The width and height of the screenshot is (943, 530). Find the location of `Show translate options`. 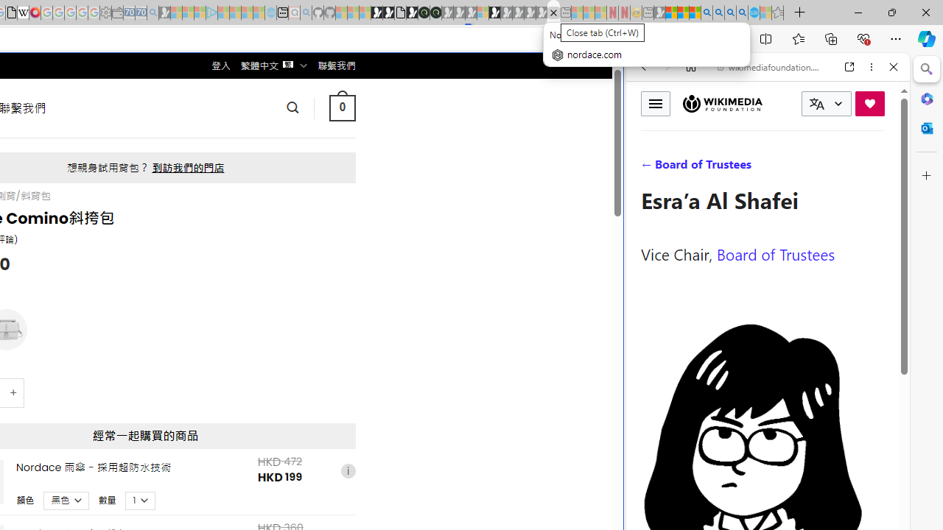

Show translate options is located at coordinates (639, 39).